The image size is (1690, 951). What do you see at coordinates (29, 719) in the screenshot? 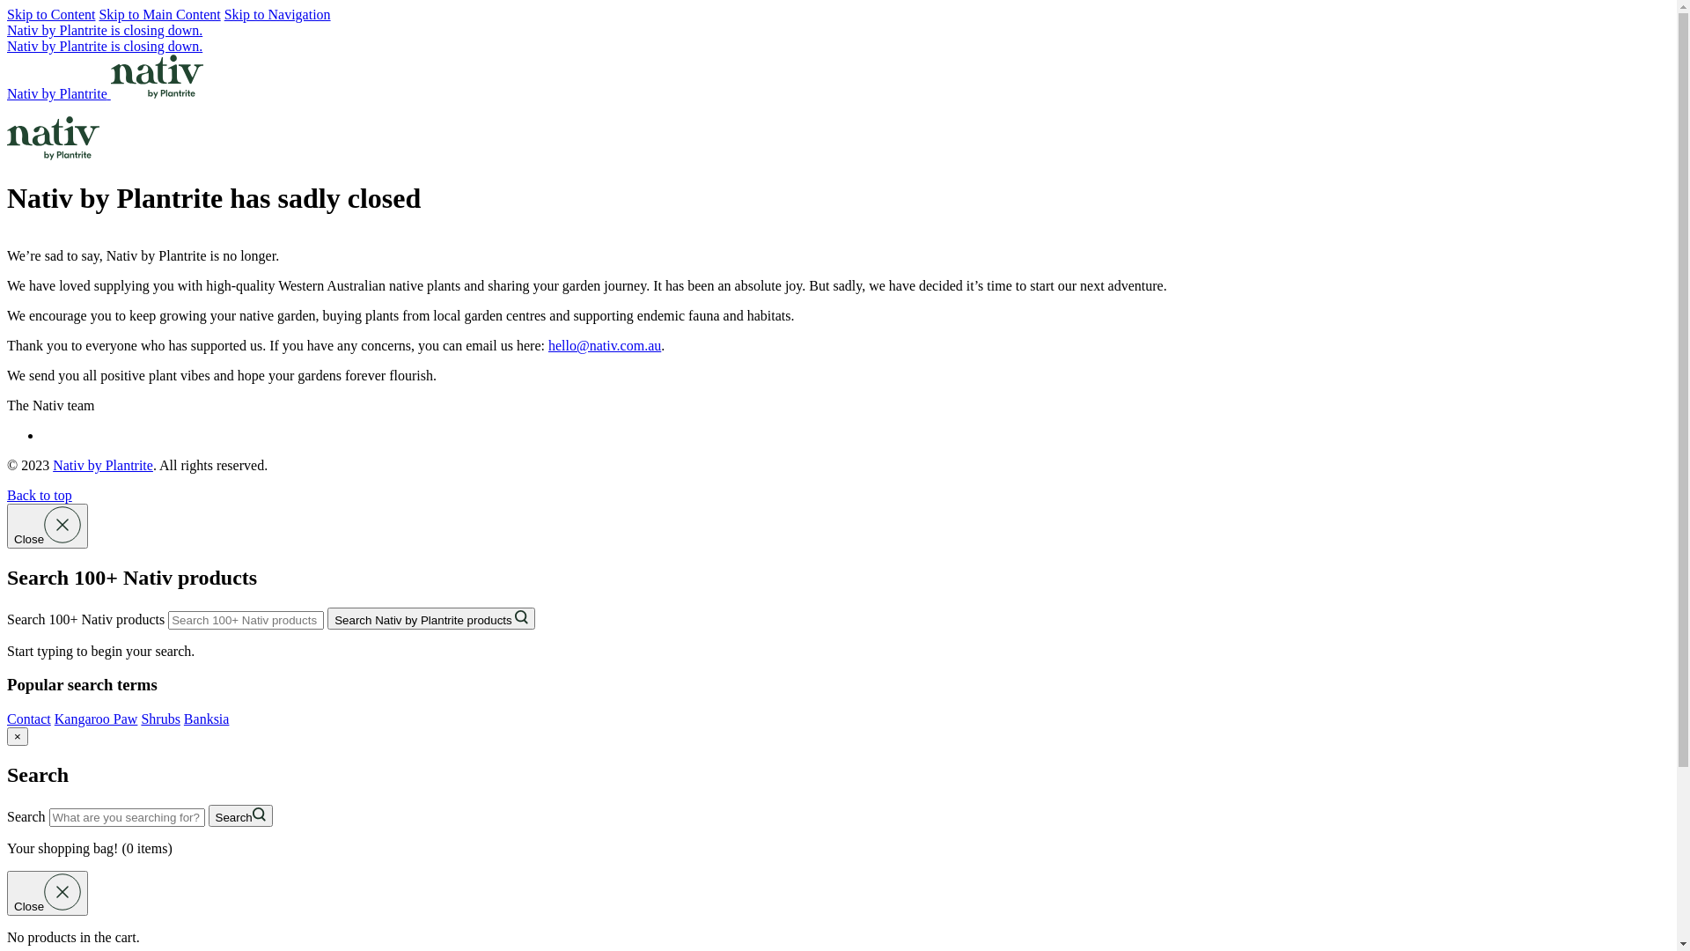
I see `Contact` at bounding box center [29, 719].